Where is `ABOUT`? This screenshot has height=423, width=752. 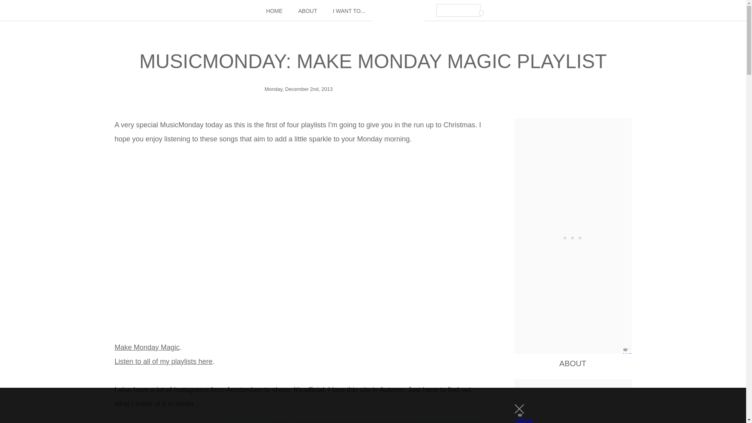 ABOUT is located at coordinates (307, 11).